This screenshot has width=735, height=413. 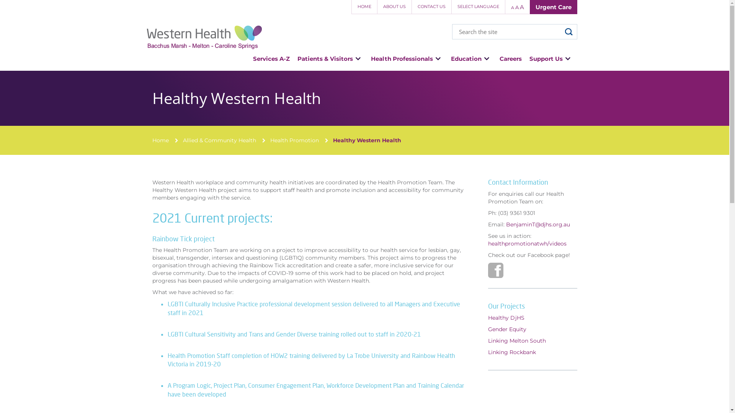 What do you see at coordinates (538, 224) in the screenshot?
I see `BenjaminT@djhs.org.au` at bounding box center [538, 224].